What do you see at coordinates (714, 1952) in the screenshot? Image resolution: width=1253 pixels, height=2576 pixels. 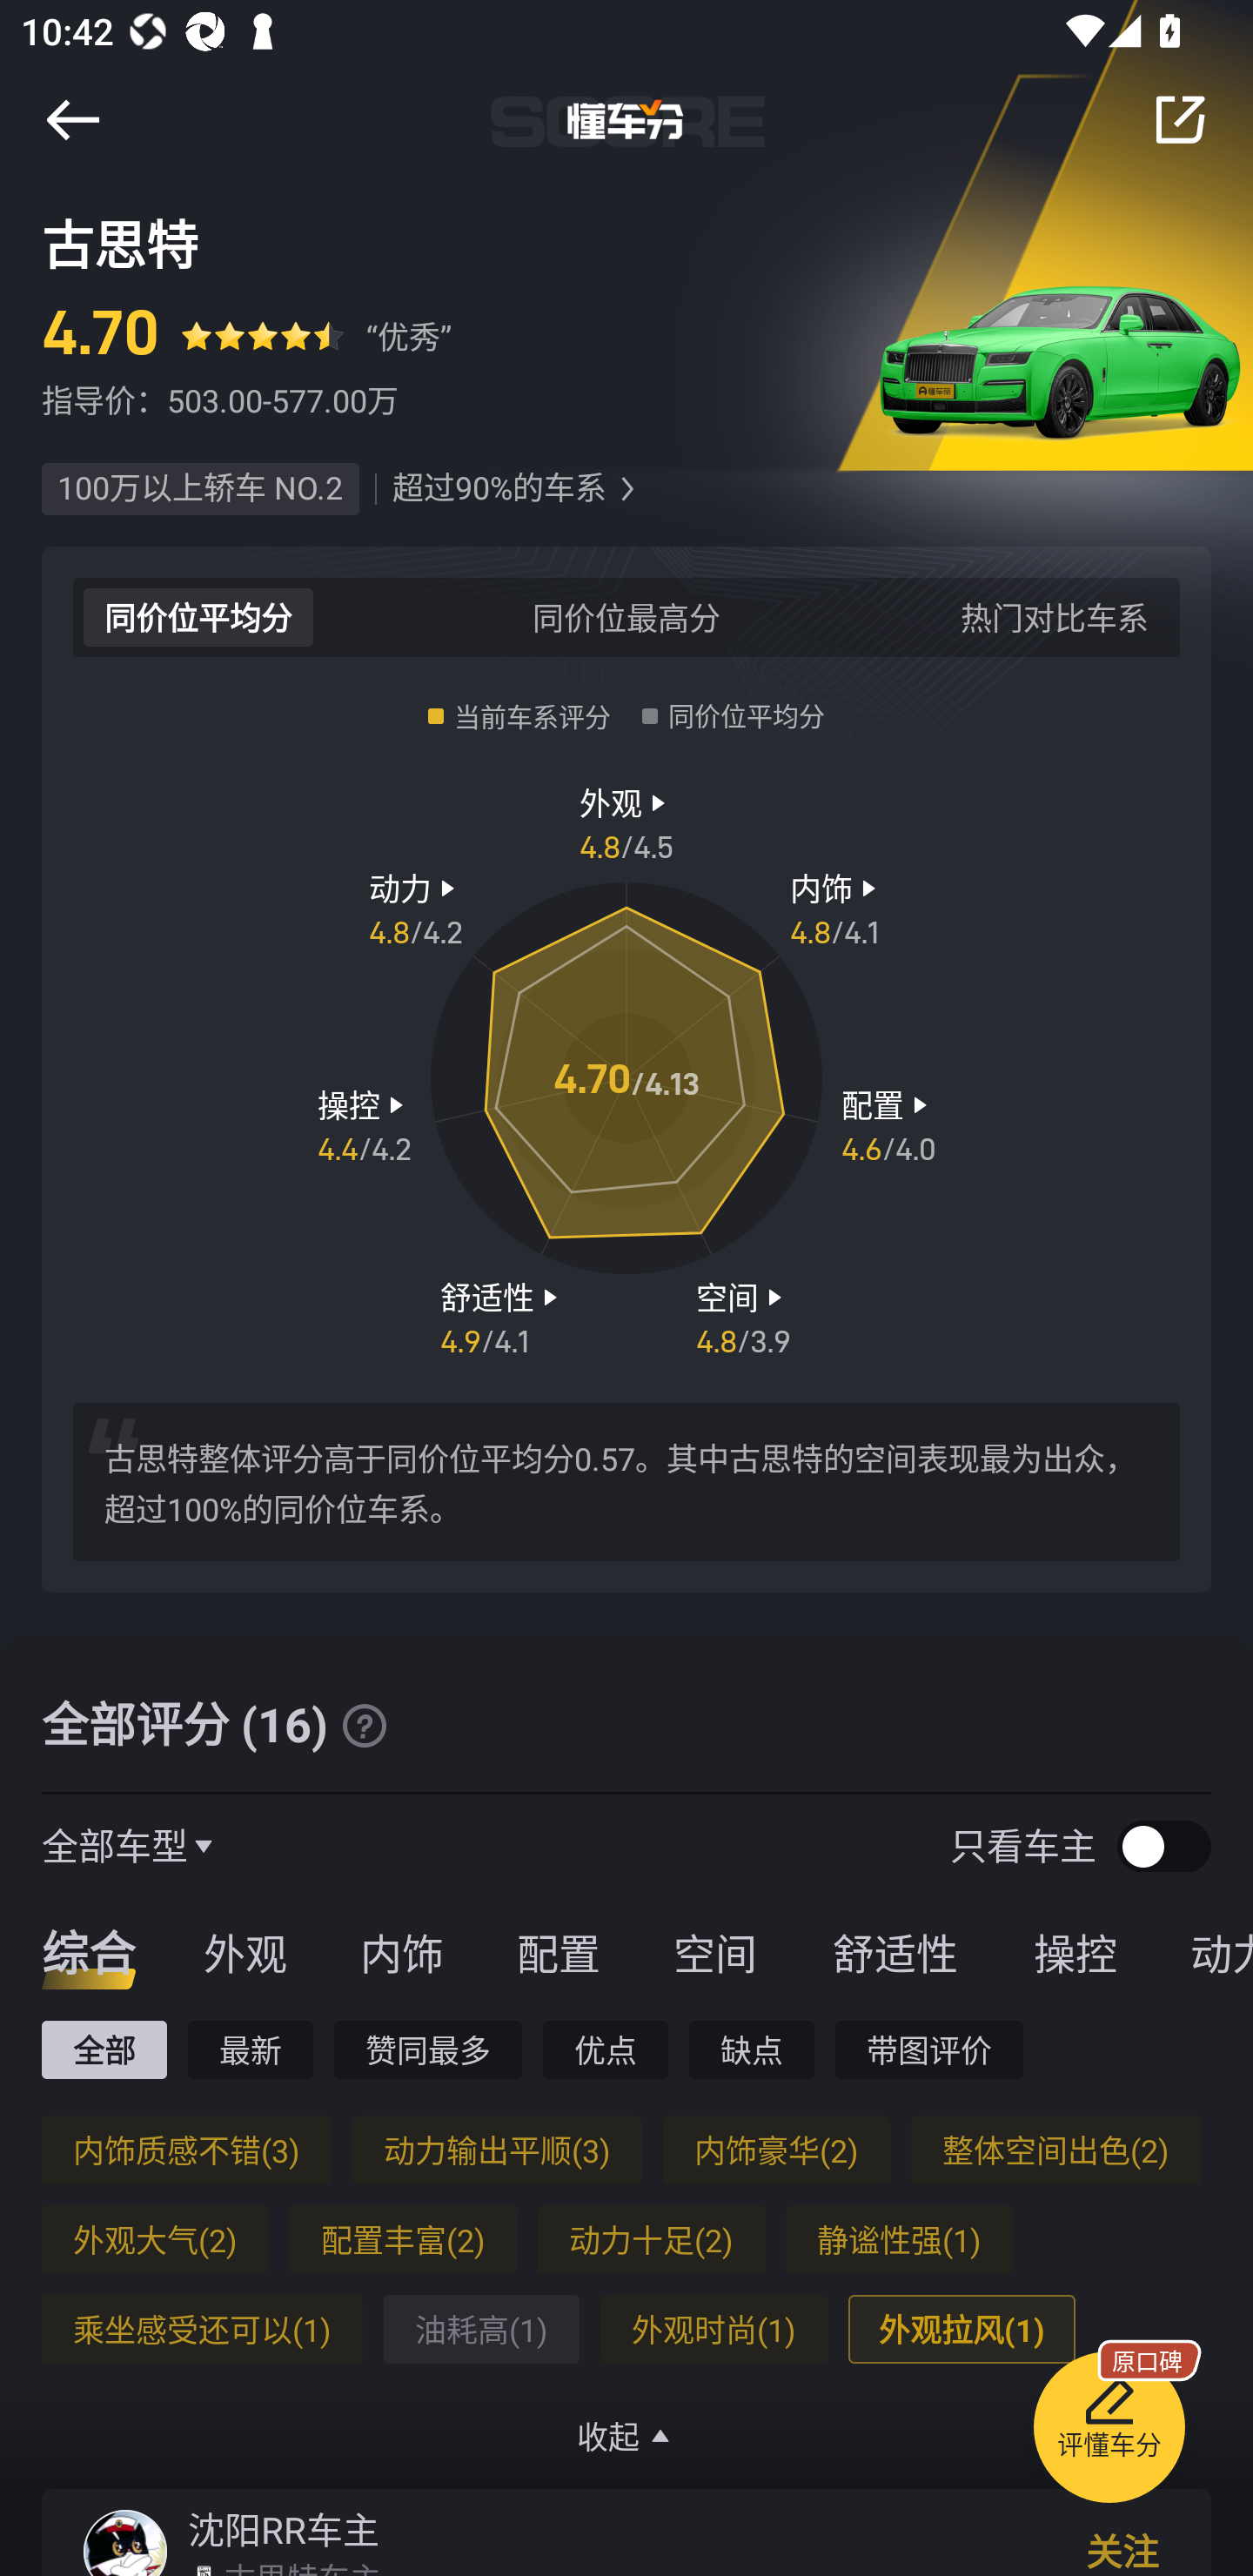 I see `空间` at bounding box center [714, 1952].